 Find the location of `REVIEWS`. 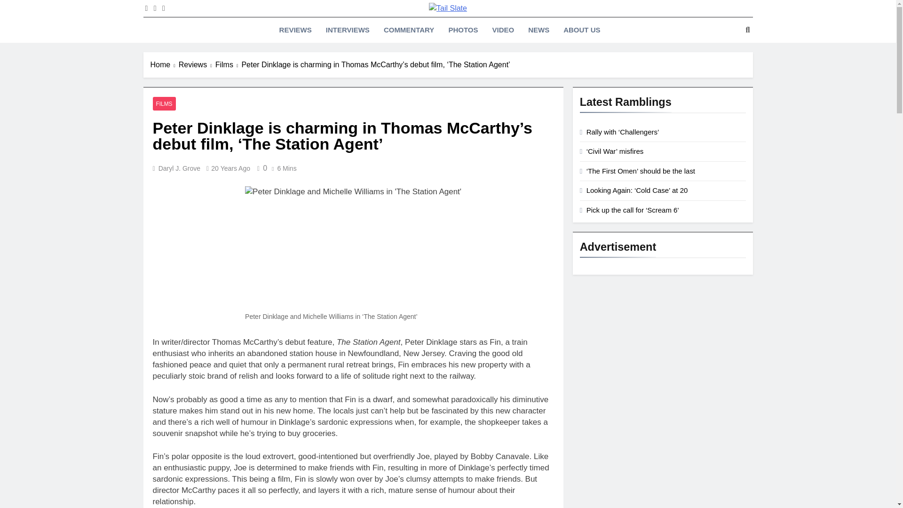

REVIEWS is located at coordinates (295, 30).